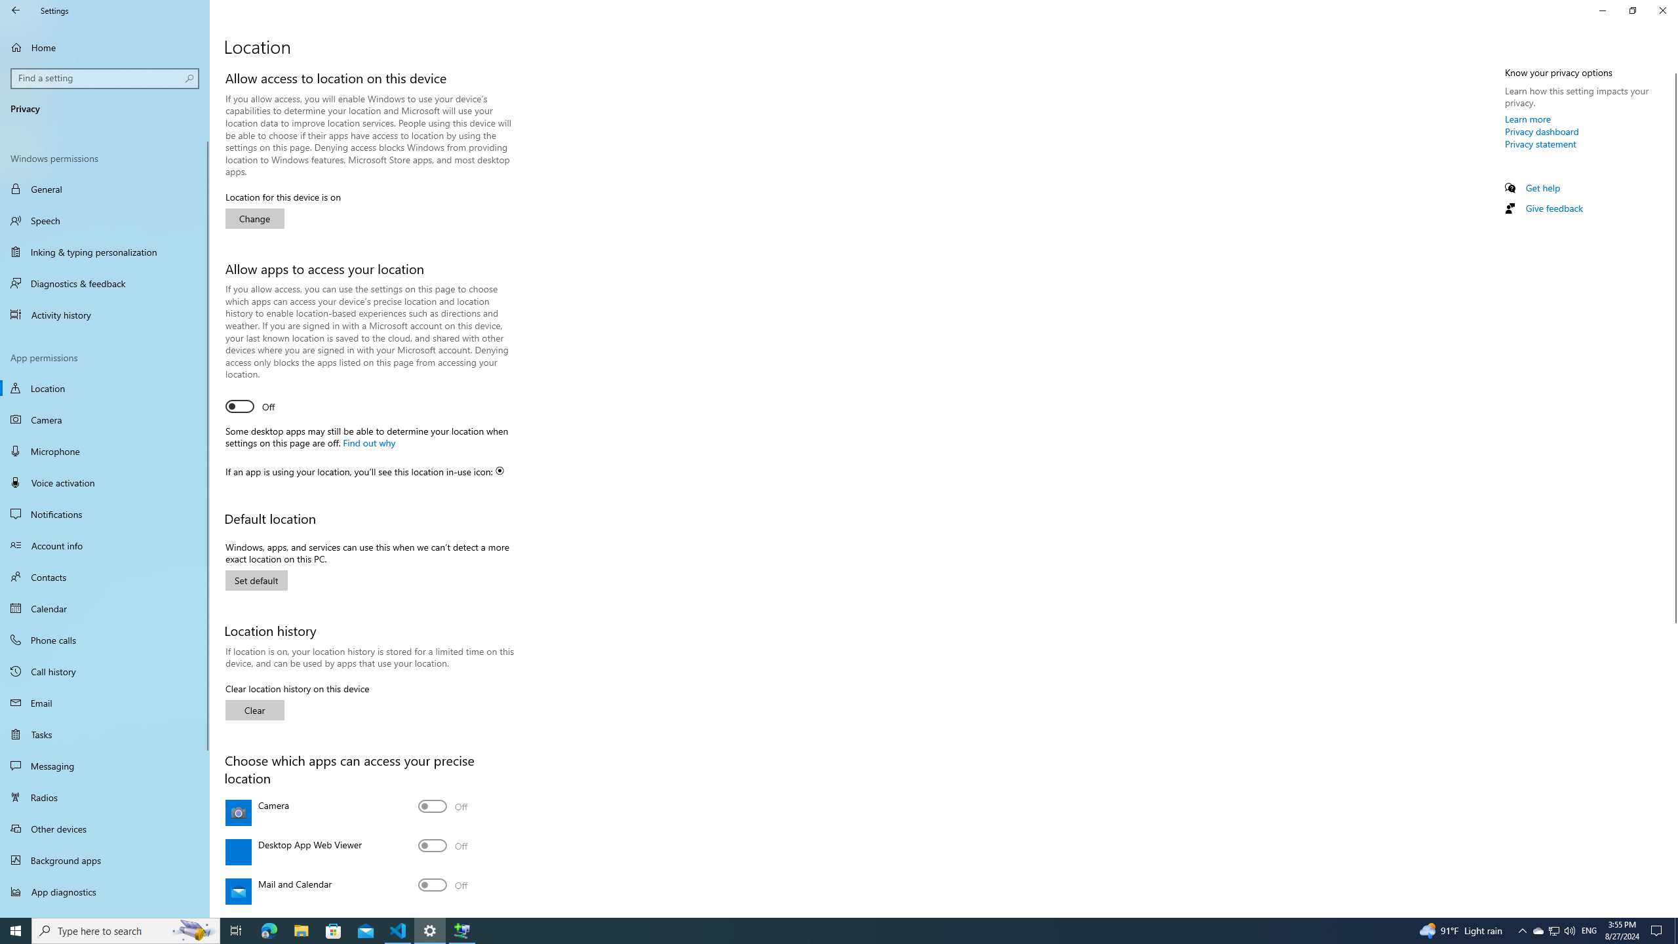 The image size is (1678, 944). Describe the element at coordinates (1632, 10) in the screenshot. I see `Restore Settings` at that location.